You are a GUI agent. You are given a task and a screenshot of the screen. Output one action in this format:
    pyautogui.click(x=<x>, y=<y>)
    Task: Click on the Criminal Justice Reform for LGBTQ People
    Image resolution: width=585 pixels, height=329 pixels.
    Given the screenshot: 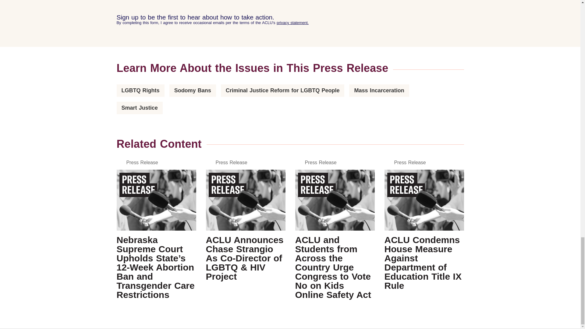 What is the action you would take?
    pyautogui.click(x=283, y=90)
    